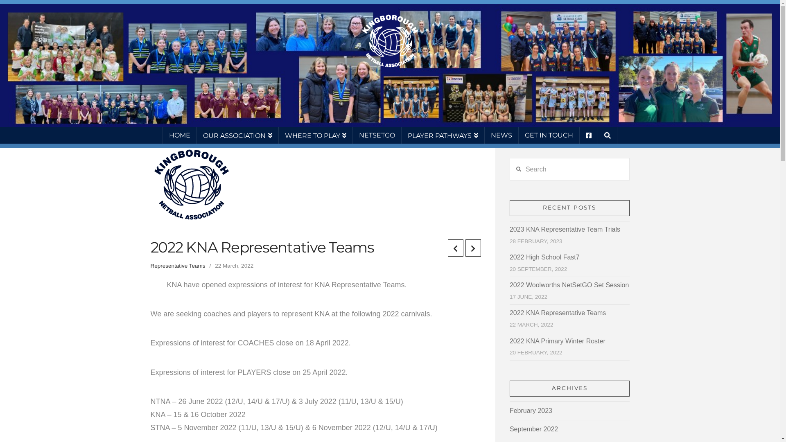 The width and height of the screenshot is (786, 442). I want to click on OUR ASSOCIATION, so click(238, 135).